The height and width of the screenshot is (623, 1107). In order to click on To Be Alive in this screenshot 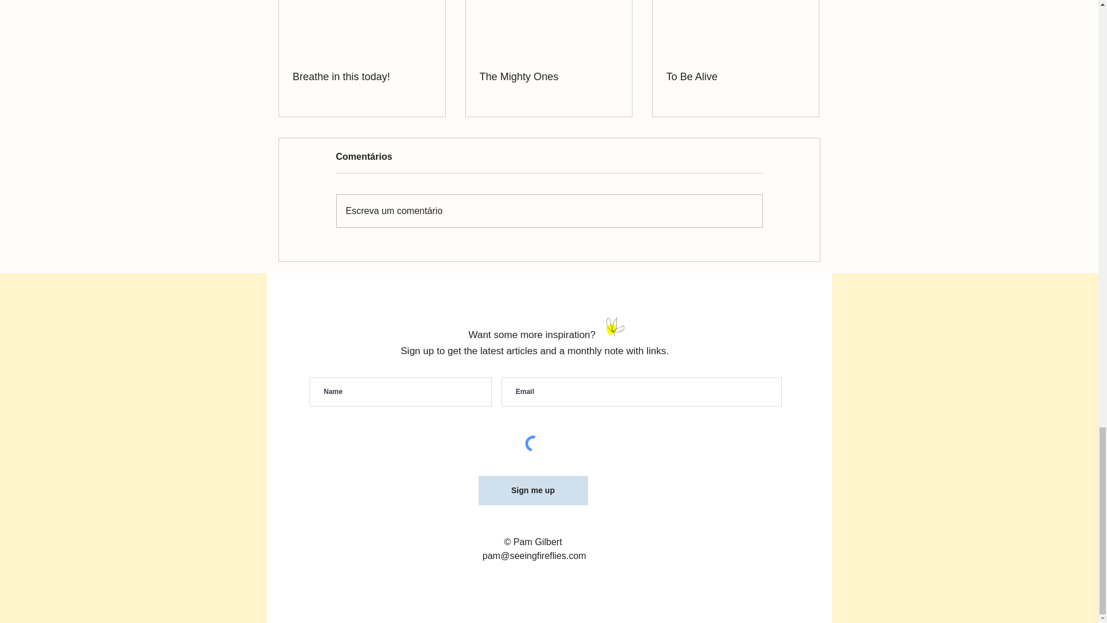, I will do `click(735, 77)`.